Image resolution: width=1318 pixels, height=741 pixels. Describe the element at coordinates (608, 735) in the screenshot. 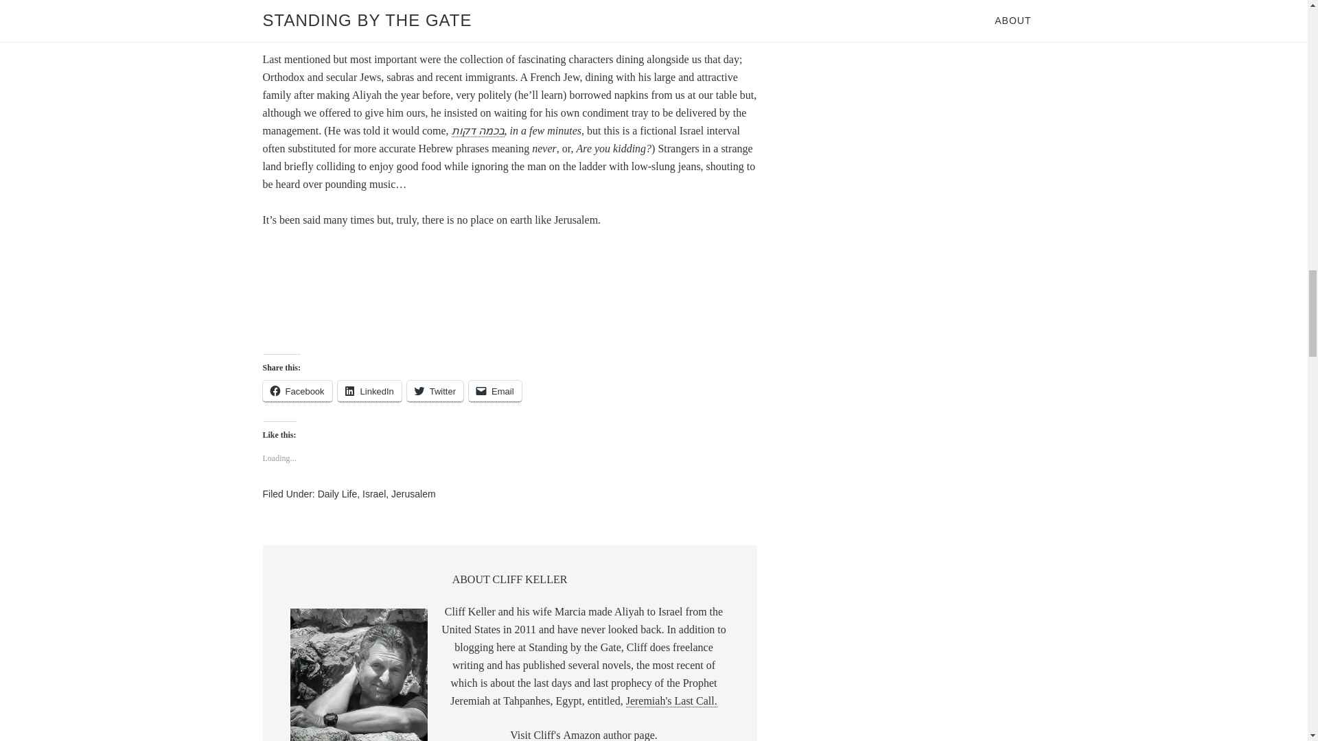

I see `Amazon author page` at that location.